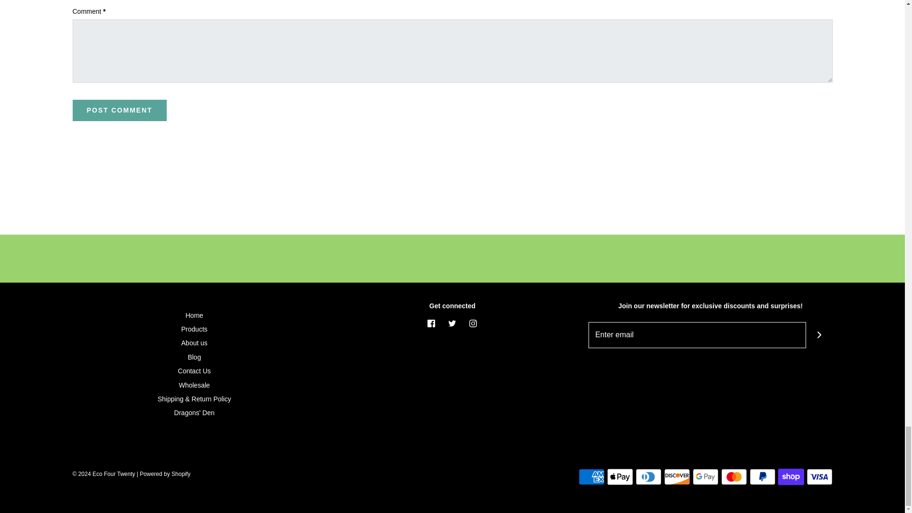 This screenshot has height=513, width=912. What do you see at coordinates (677, 476) in the screenshot?
I see `Discover` at bounding box center [677, 476].